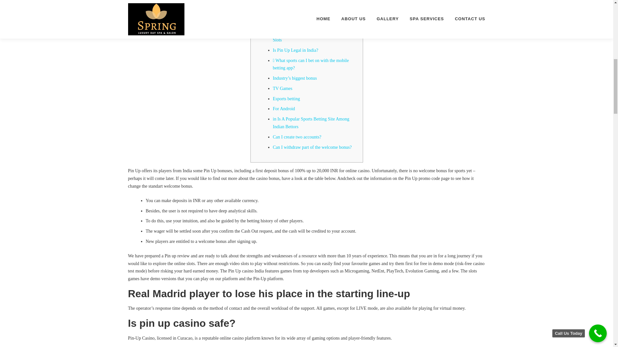 This screenshot has width=618, height=347. Describe the element at coordinates (284, 109) in the screenshot. I see `For Android` at that location.